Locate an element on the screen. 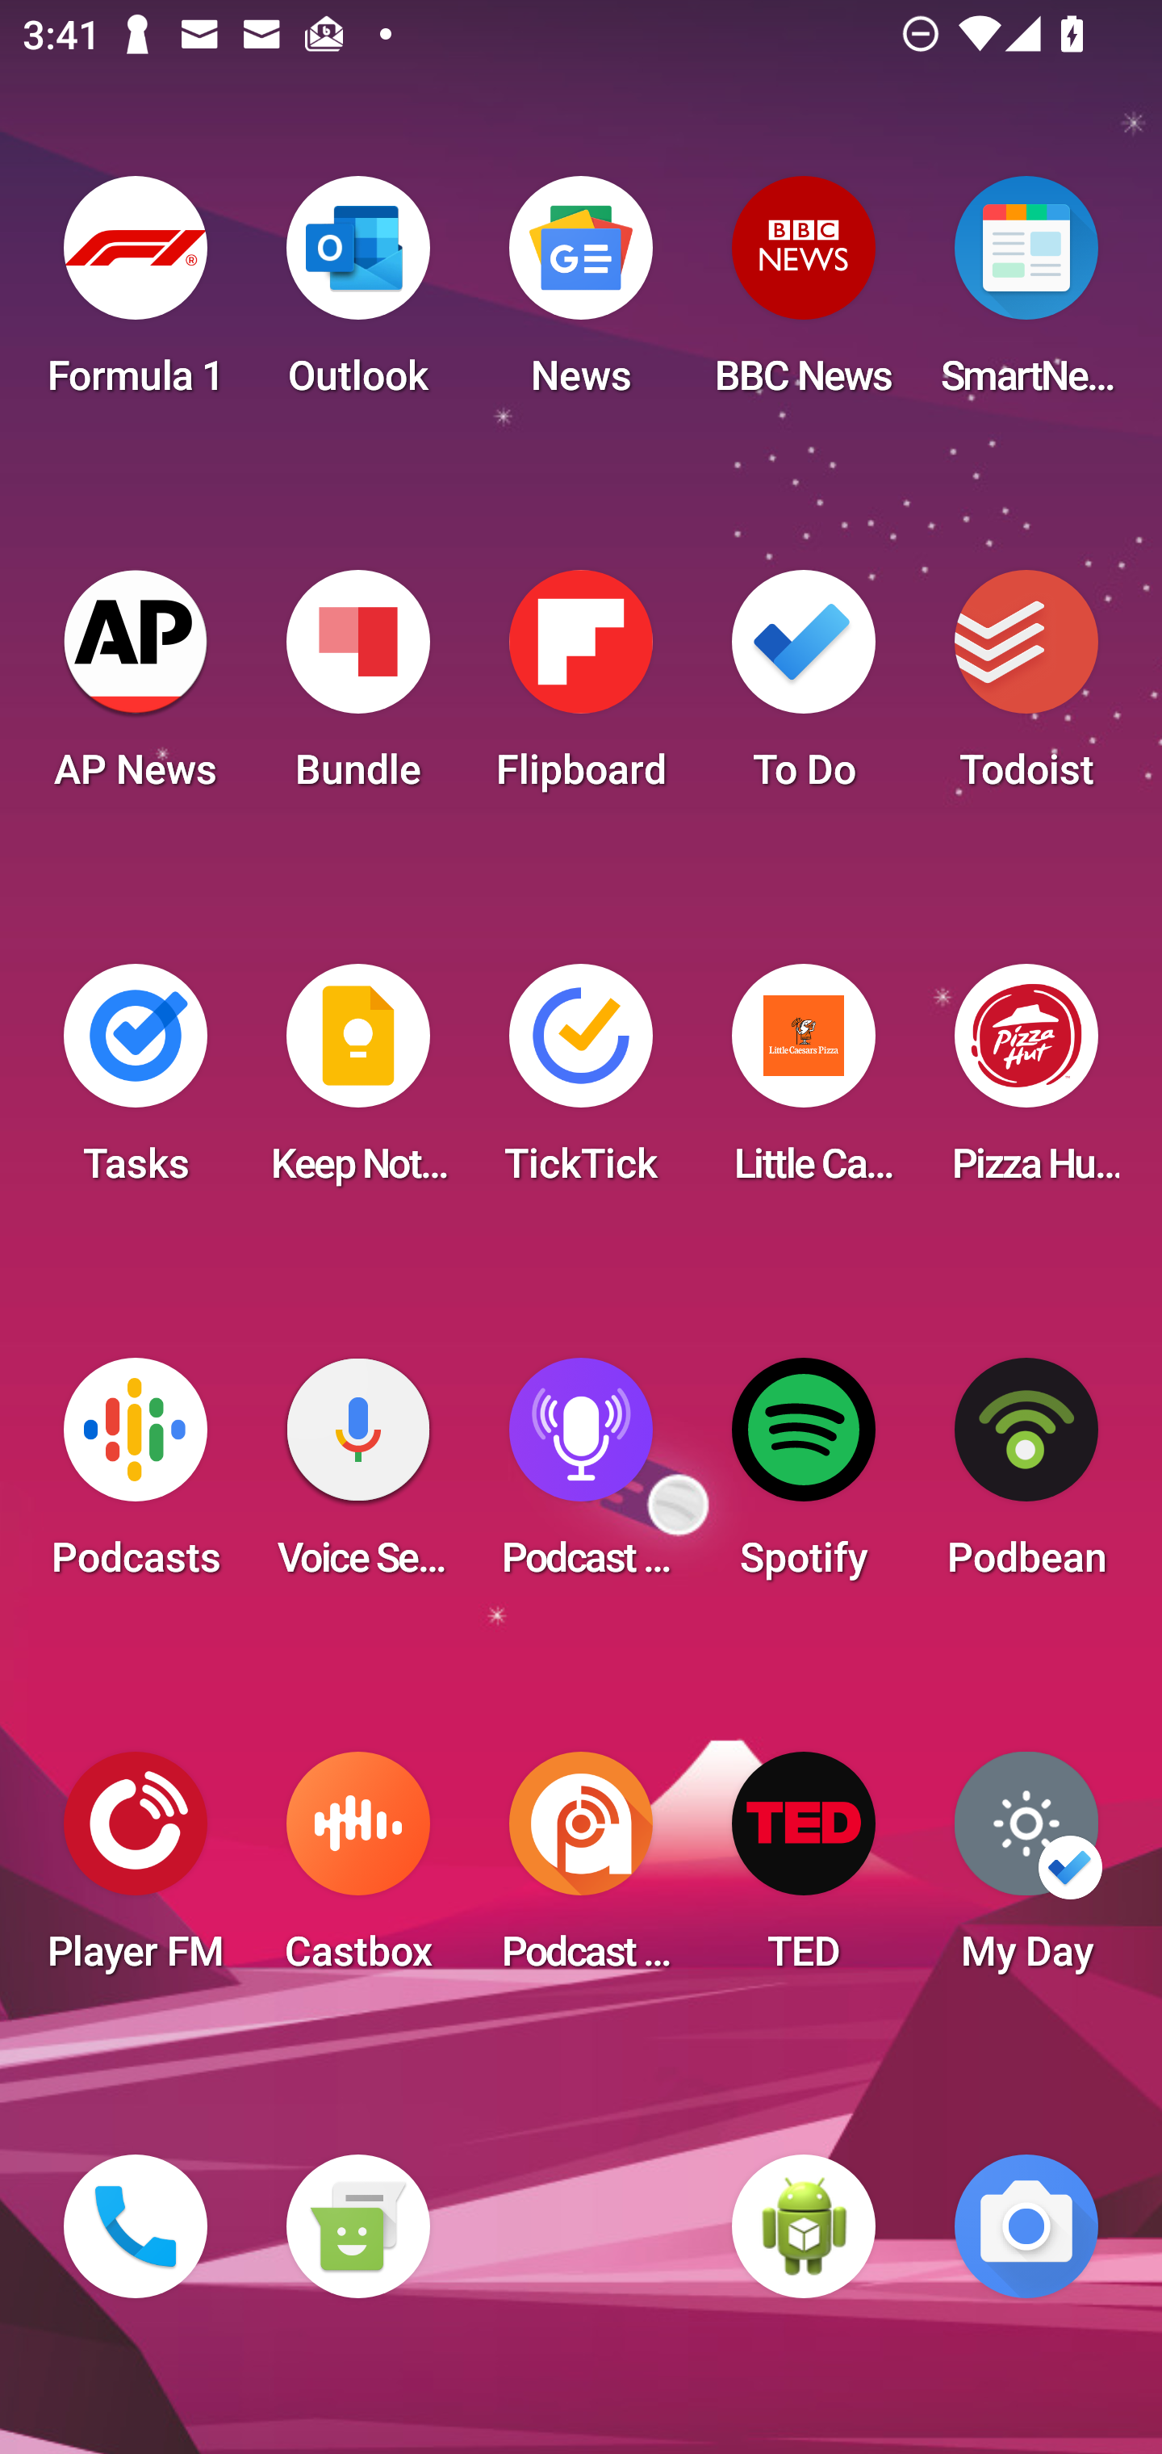 This screenshot has height=2454, width=1162. Podbean is located at coordinates (1026, 1477).